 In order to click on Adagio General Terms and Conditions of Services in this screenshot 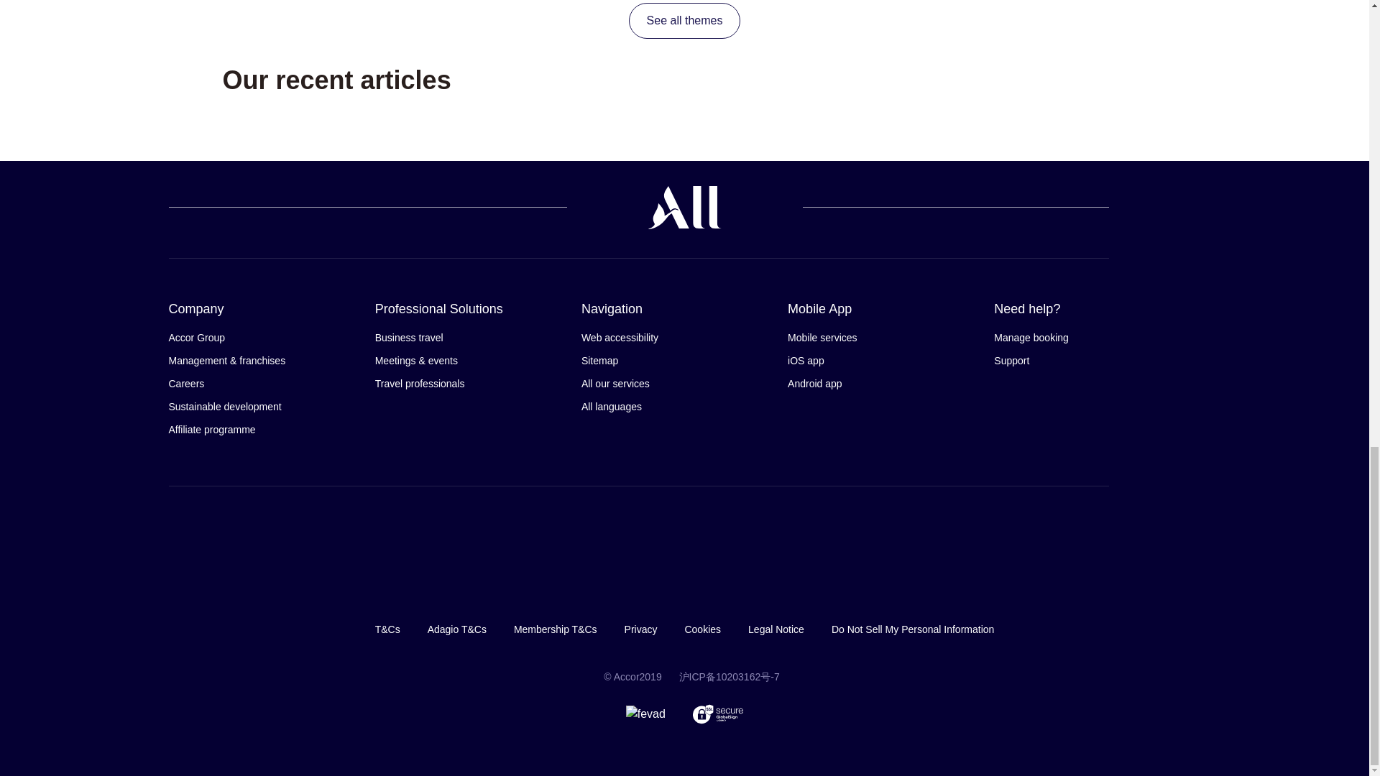, I will do `click(457, 629)`.